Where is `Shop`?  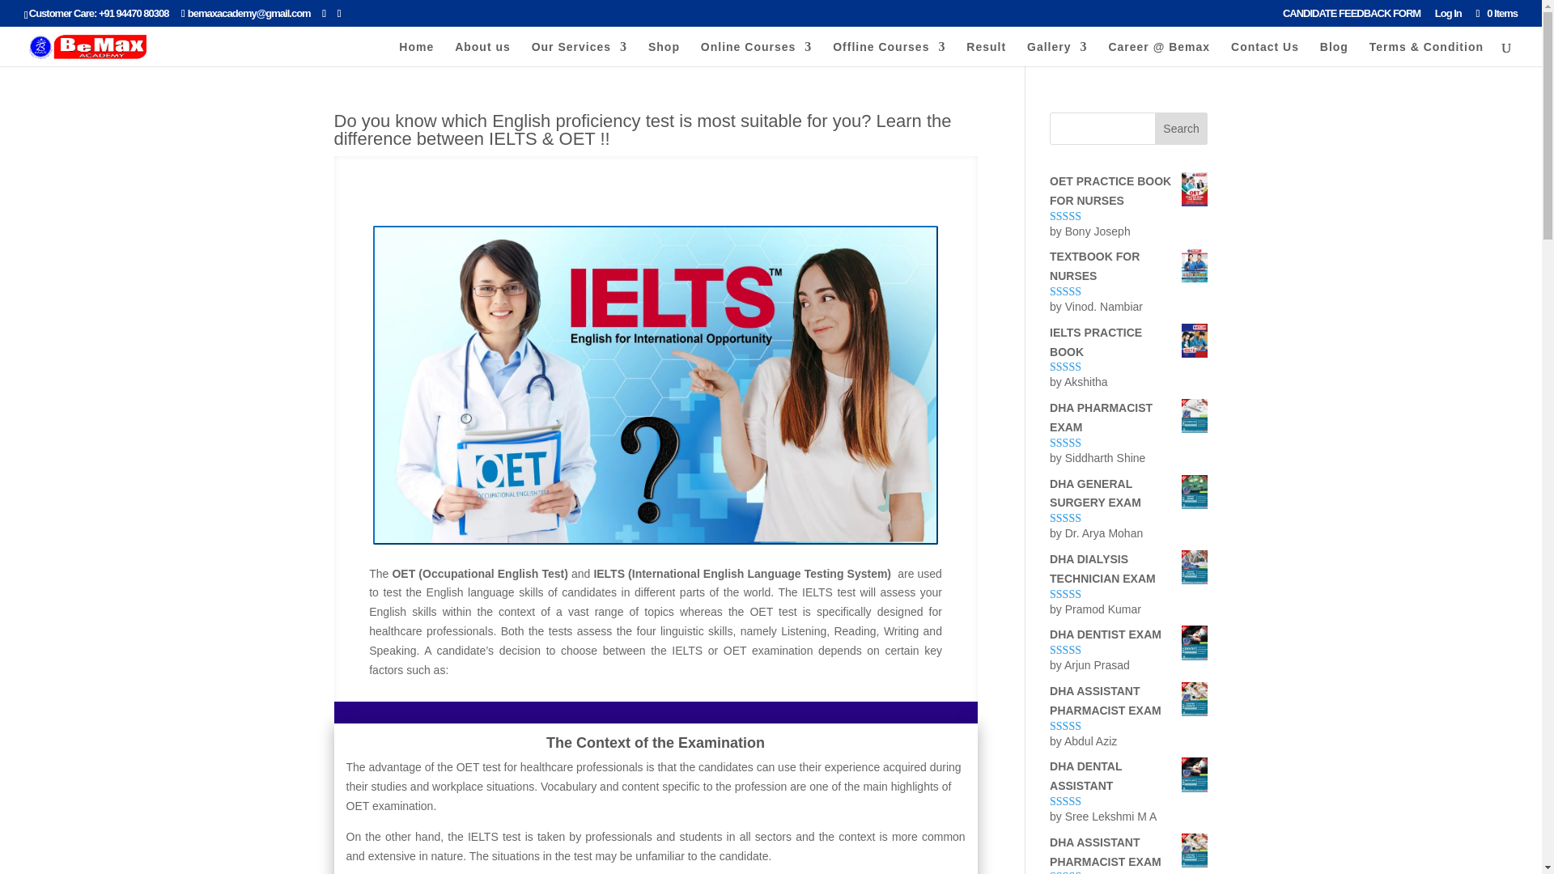
Shop is located at coordinates (664, 53).